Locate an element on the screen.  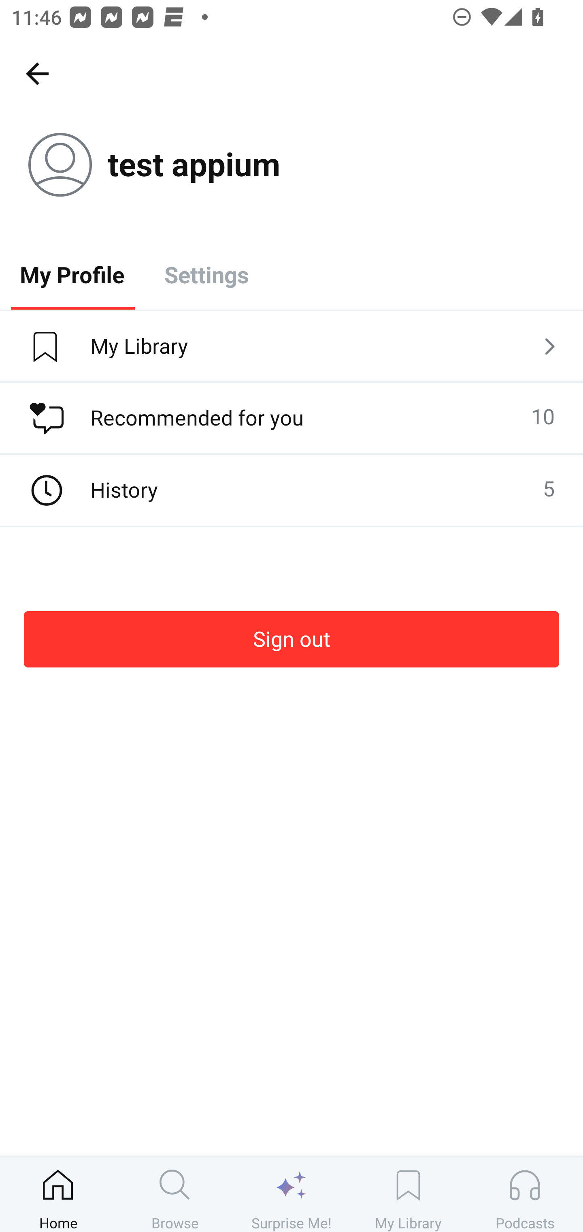
My Library is located at coordinates (408, 1194).